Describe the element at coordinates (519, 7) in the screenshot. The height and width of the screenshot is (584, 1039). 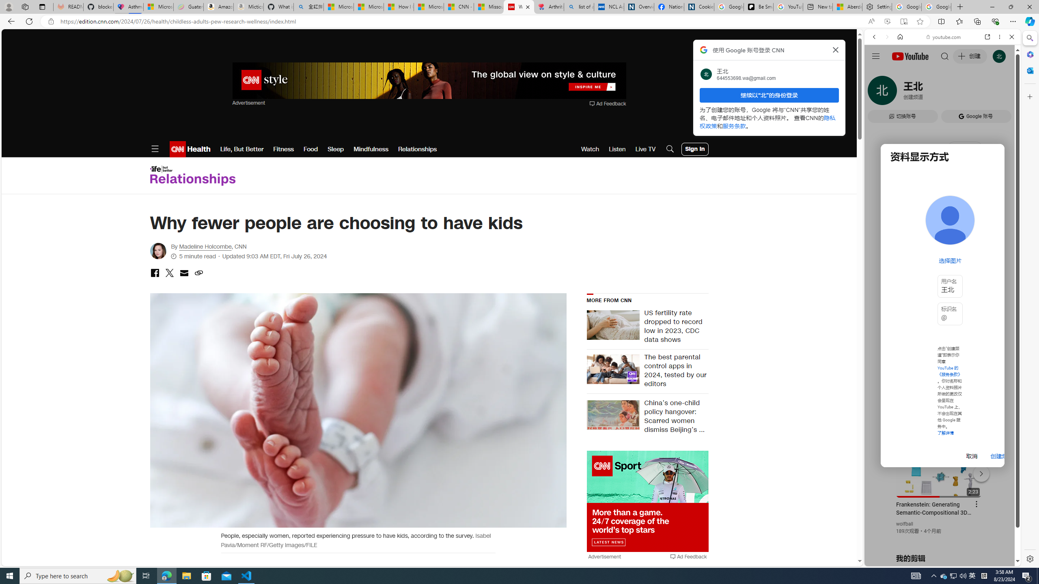
I see `Why fewer people are choosing to have kids | CNN` at that location.